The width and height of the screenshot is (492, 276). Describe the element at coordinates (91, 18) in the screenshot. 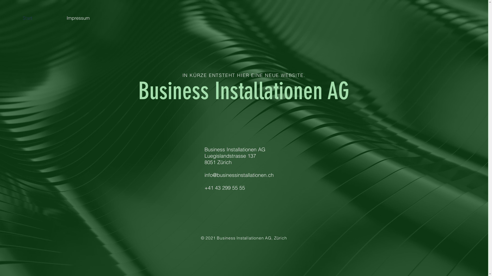

I see `Impressum` at that location.